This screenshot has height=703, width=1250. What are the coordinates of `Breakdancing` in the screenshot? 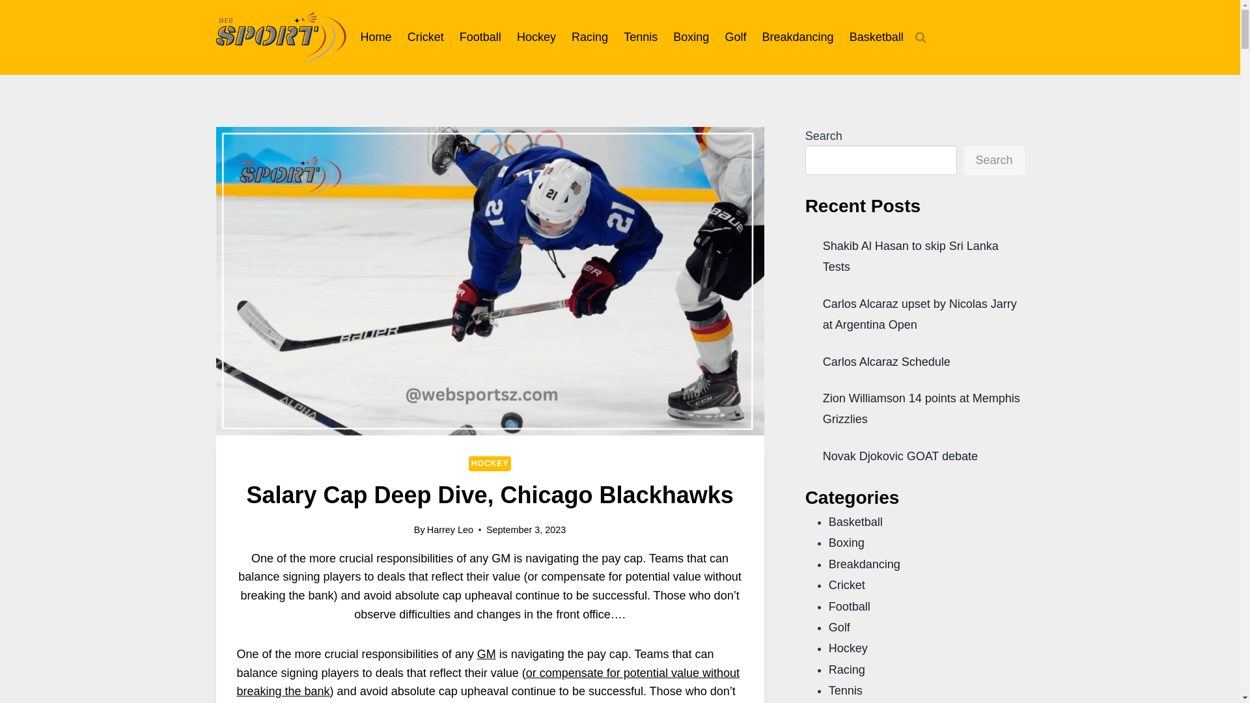 It's located at (797, 37).